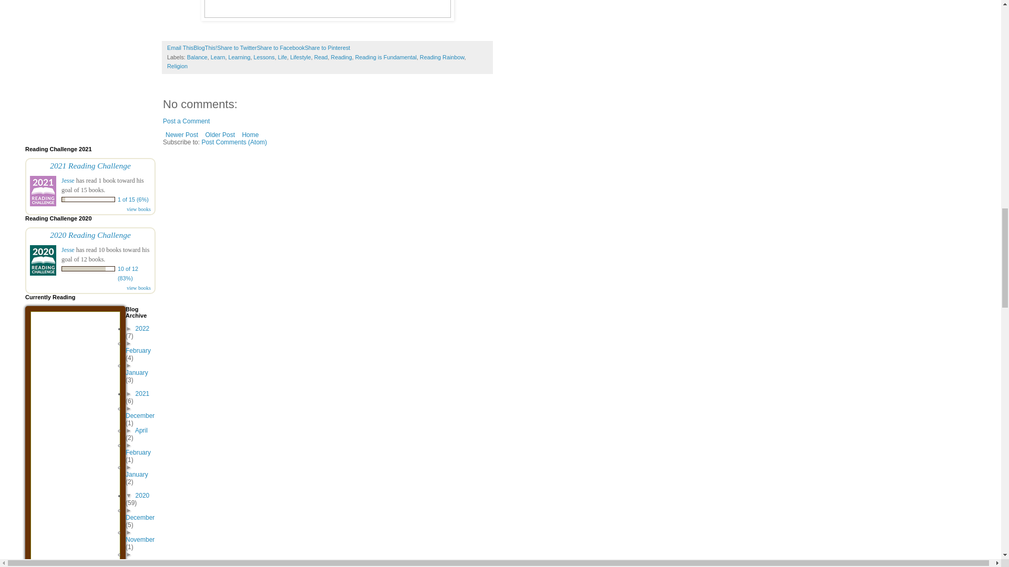  What do you see at coordinates (180, 48) in the screenshot?
I see `Email This` at bounding box center [180, 48].